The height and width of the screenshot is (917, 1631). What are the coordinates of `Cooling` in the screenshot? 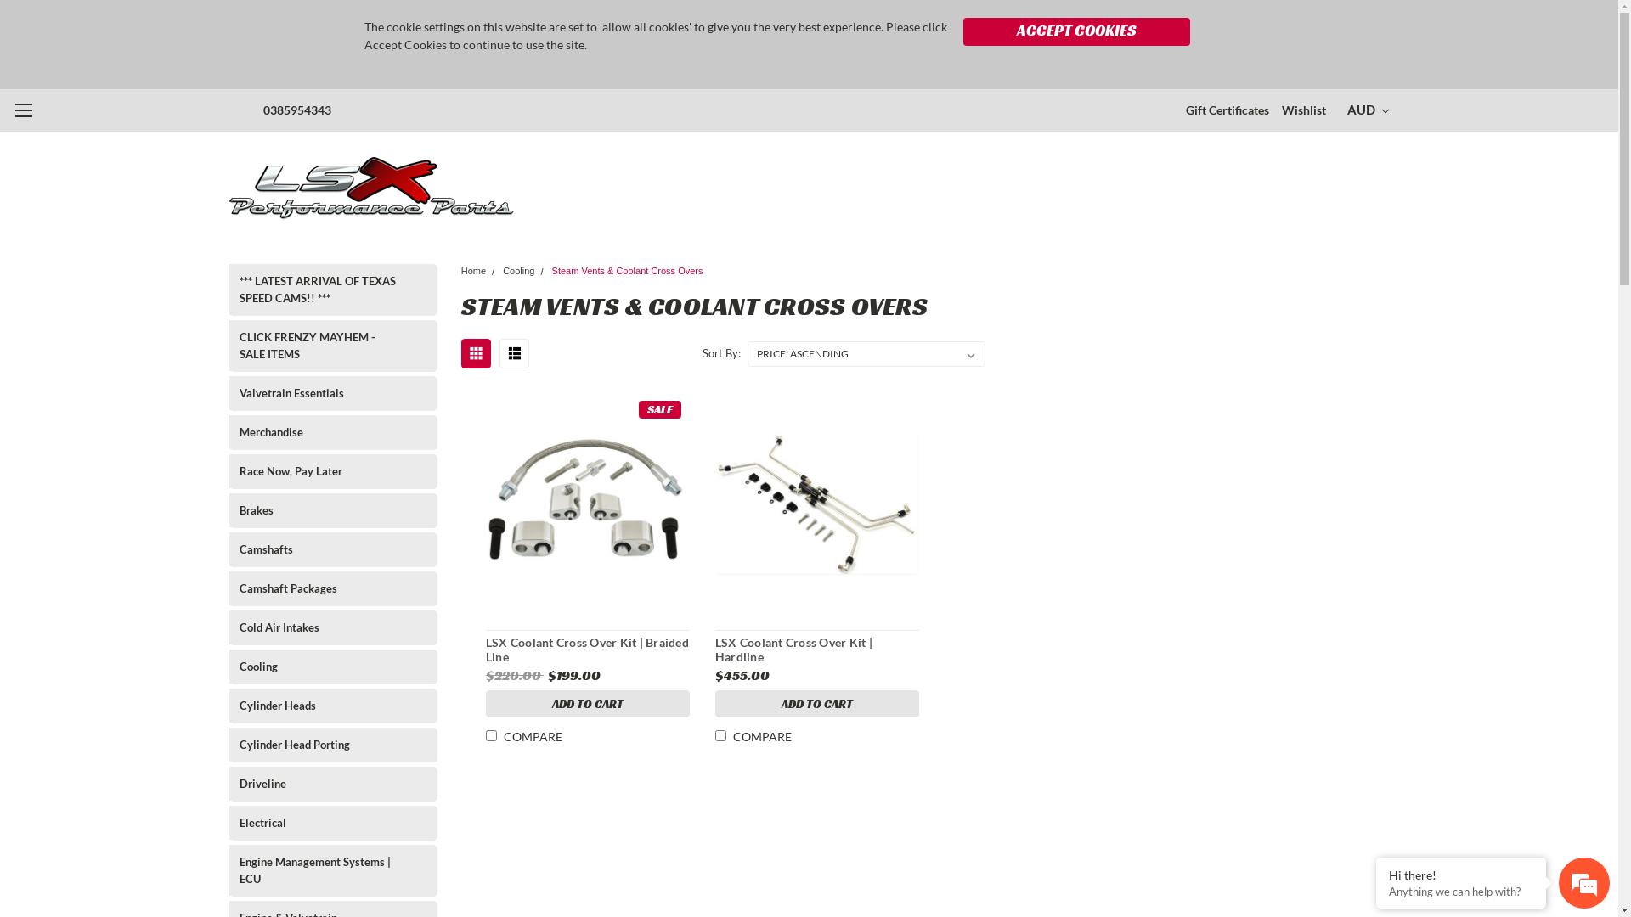 It's located at (518, 271).